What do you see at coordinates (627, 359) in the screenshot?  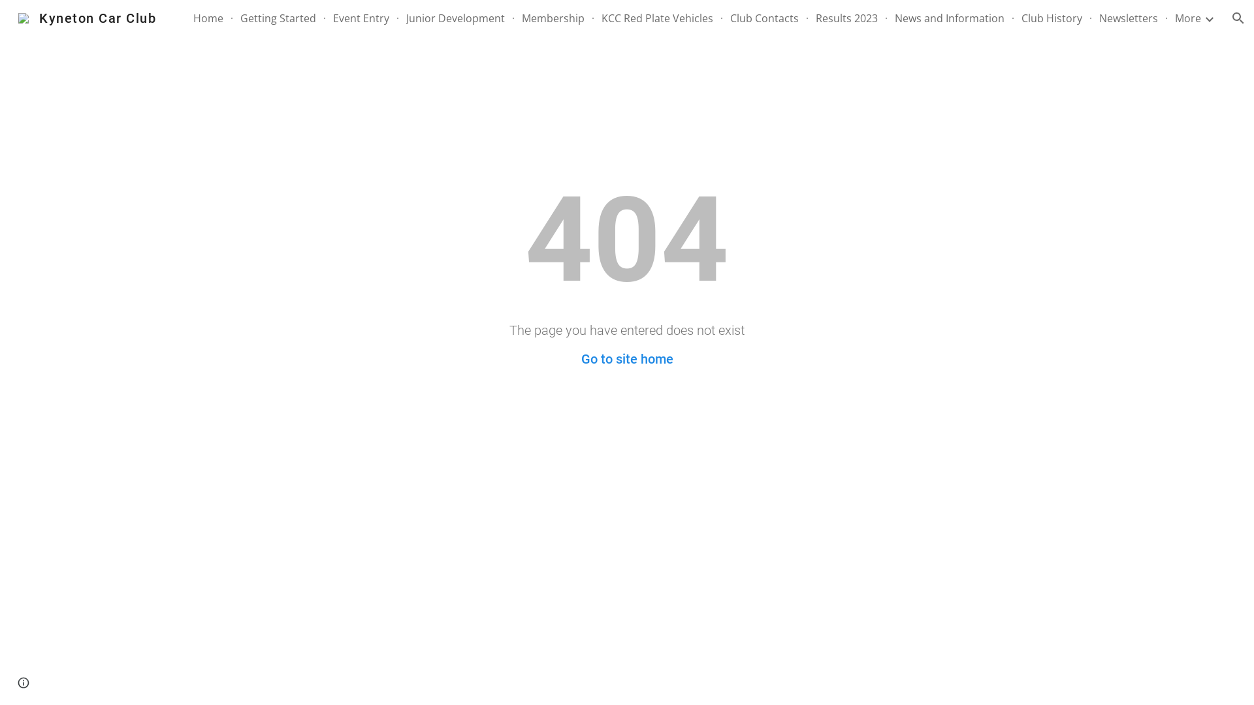 I see `Go to site home` at bounding box center [627, 359].